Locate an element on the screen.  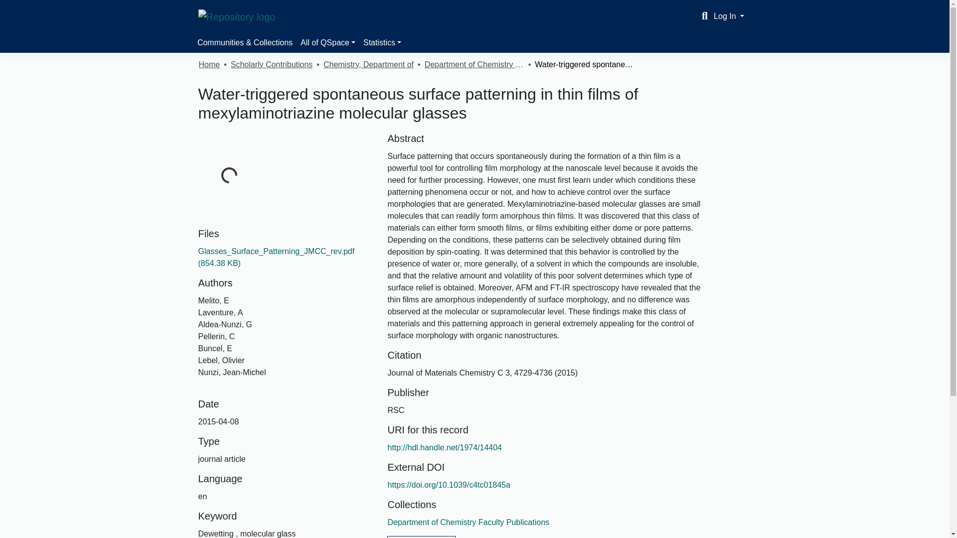
All of QSpace is located at coordinates (328, 42).